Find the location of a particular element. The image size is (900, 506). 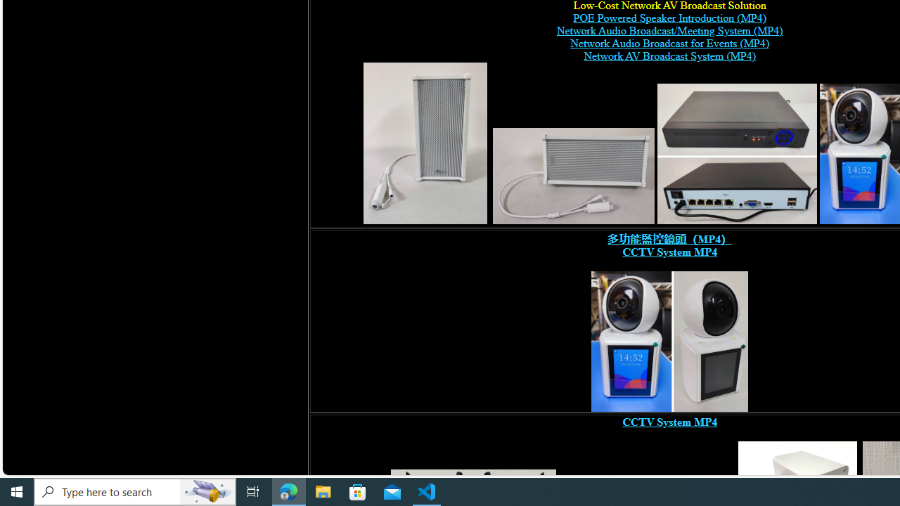

Network Audio Broadcast/Meeting System (MP4) is located at coordinates (669, 31).